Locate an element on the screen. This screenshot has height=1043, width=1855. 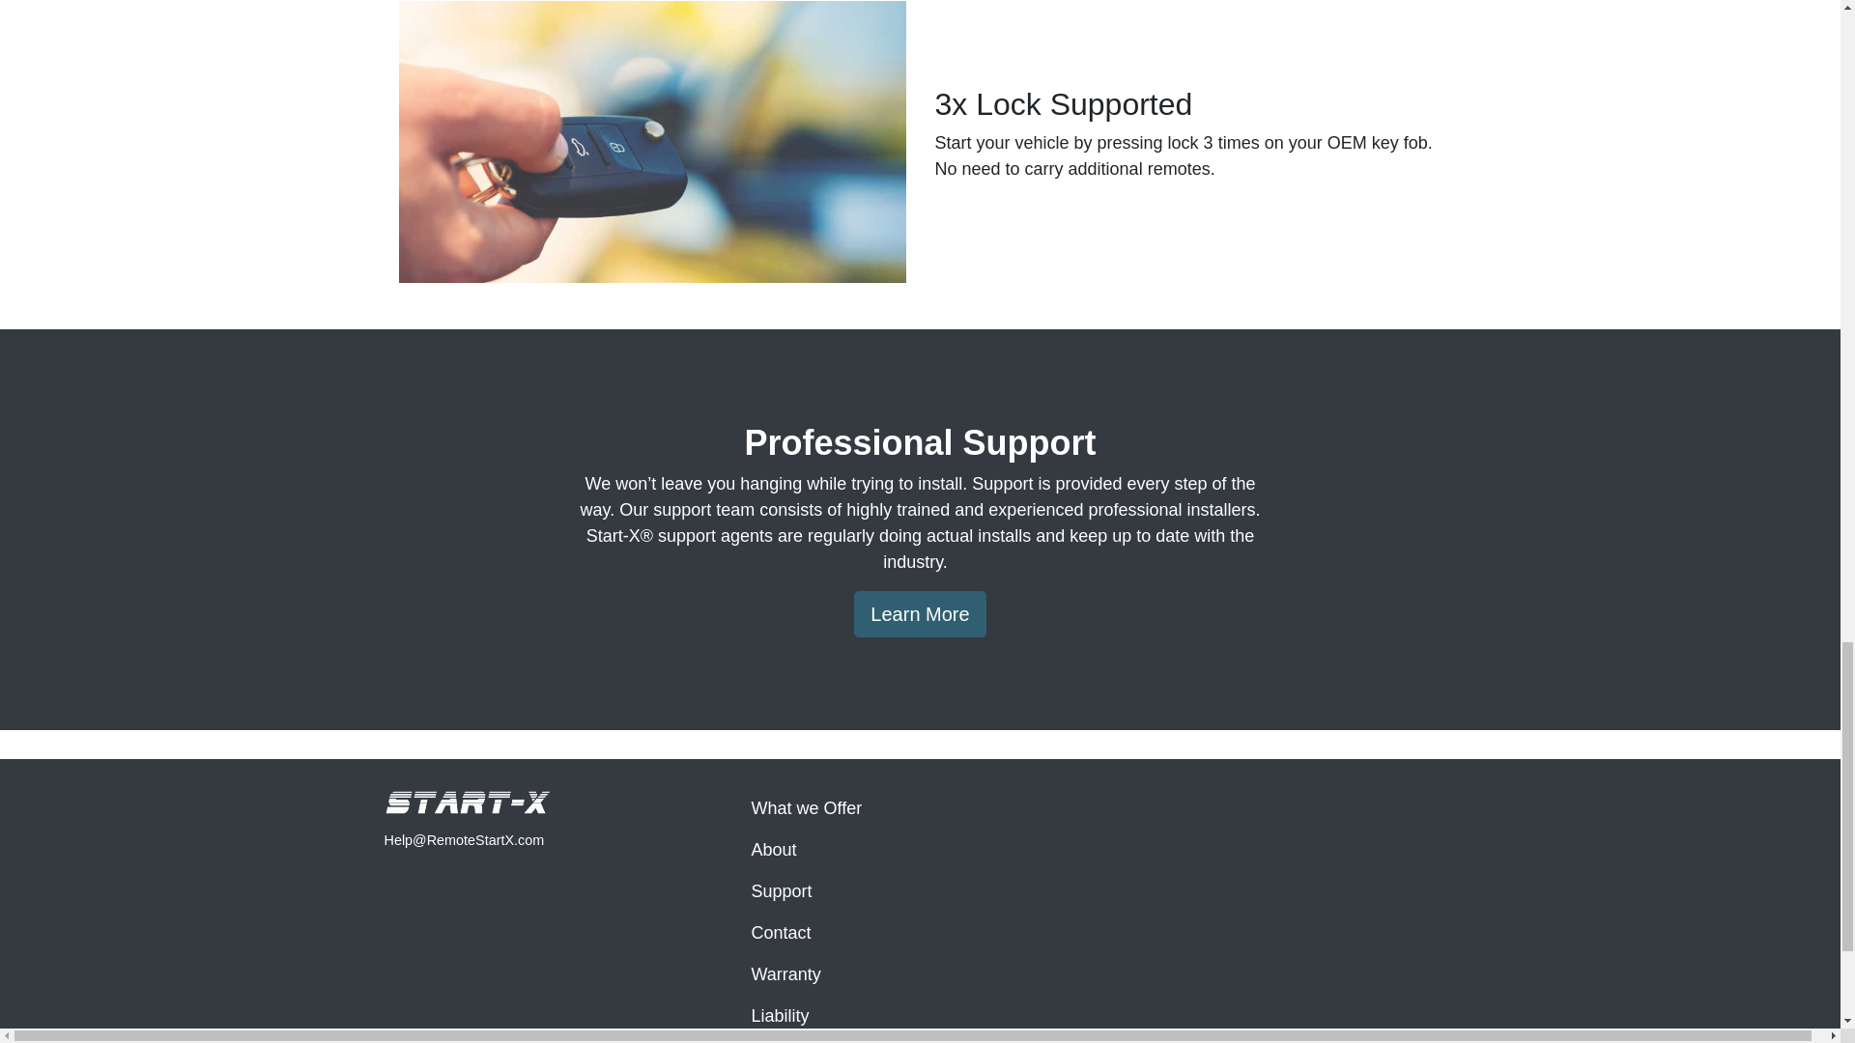
What we Offer is located at coordinates (920, 808).